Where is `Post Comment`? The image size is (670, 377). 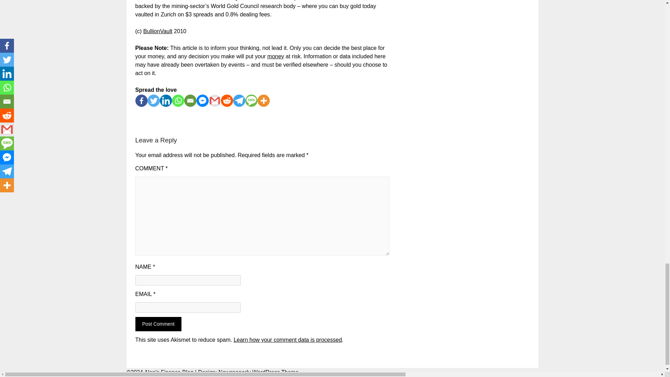 Post Comment is located at coordinates (158, 324).